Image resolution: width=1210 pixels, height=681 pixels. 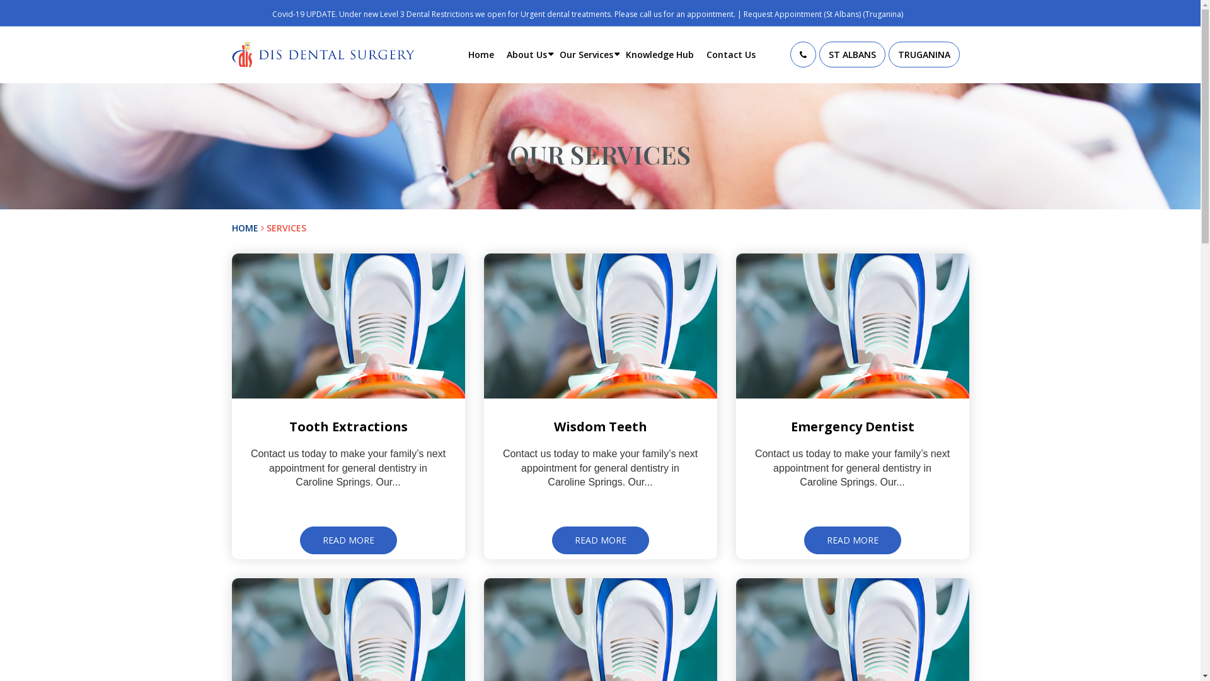 What do you see at coordinates (660, 54) in the screenshot?
I see `Knowledge Hub` at bounding box center [660, 54].